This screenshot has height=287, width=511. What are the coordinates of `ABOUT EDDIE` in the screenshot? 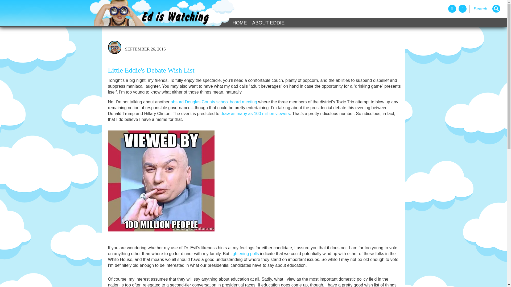 It's located at (268, 23).